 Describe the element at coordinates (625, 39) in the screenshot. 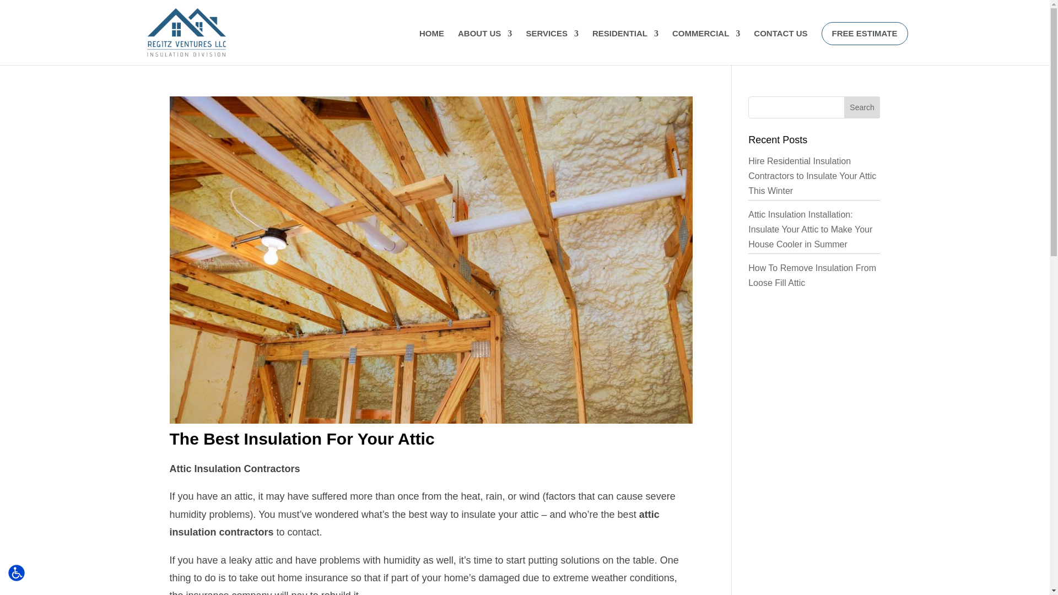

I see `RESIDENTIAL` at that location.